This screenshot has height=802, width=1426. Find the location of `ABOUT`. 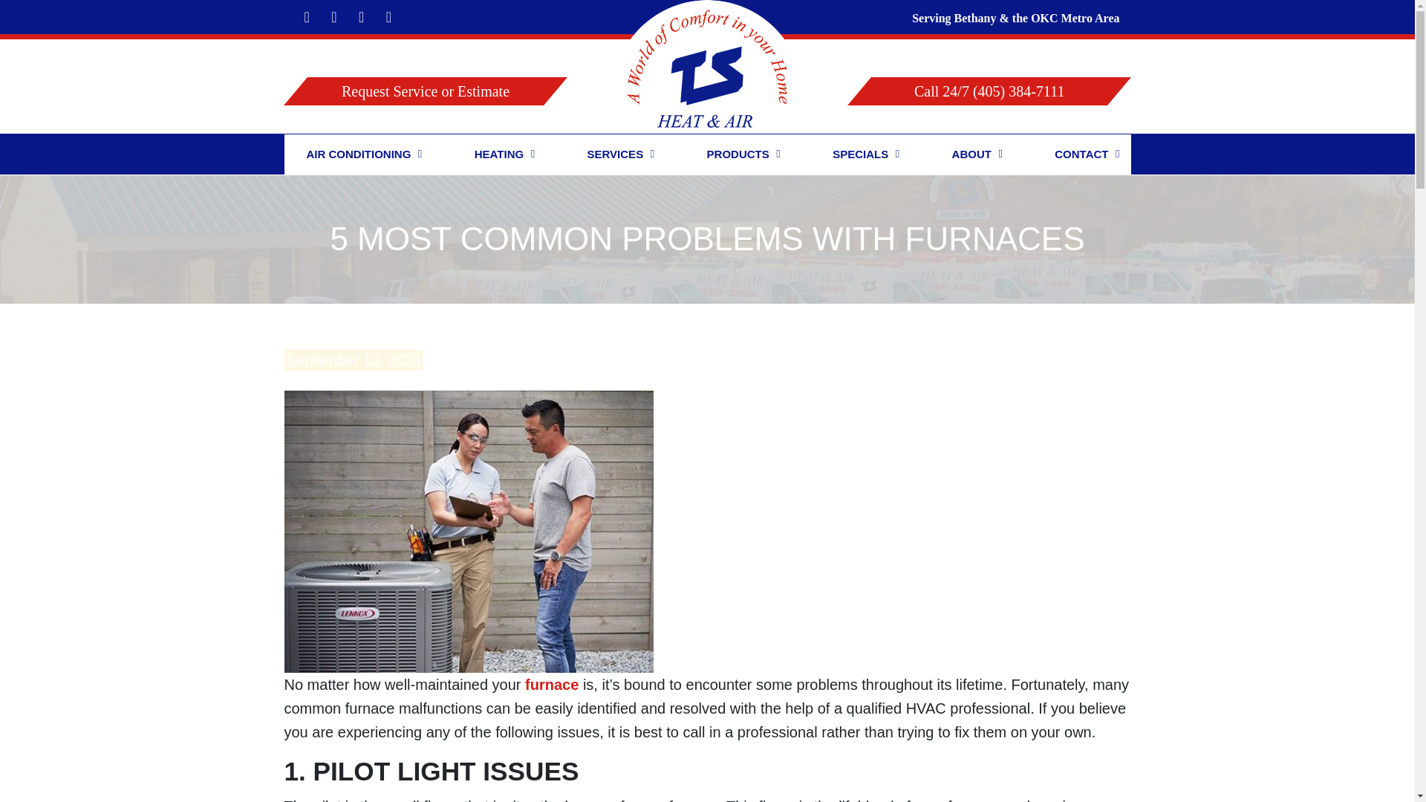

ABOUT is located at coordinates (971, 154).